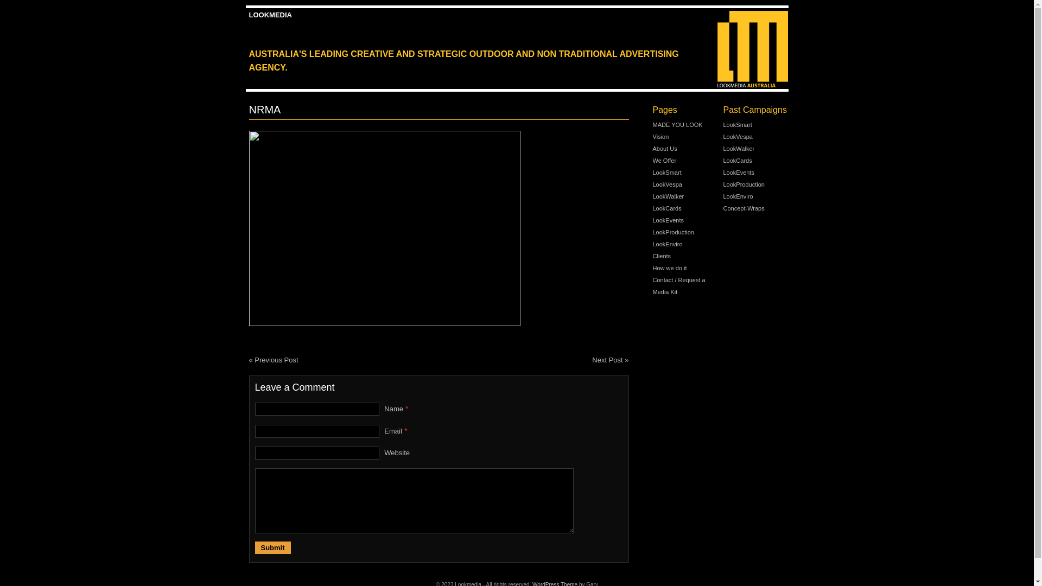  What do you see at coordinates (660, 137) in the screenshot?
I see `Vision` at bounding box center [660, 137].